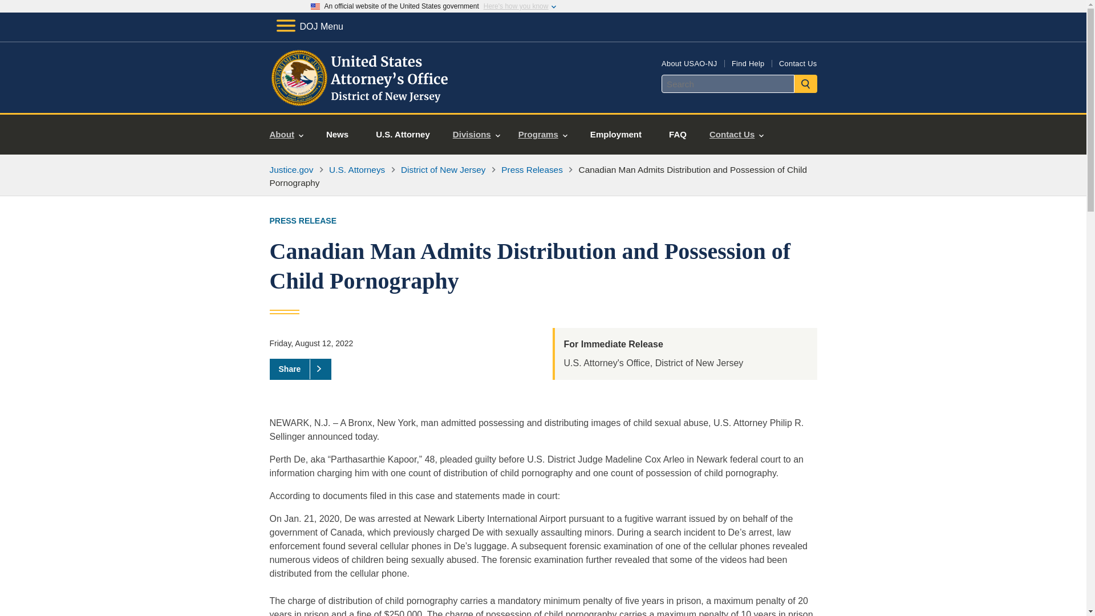  What do you see at coordinates (291, 169) in the screenshot?
I see `Justice.gov` at bounding box center [291, 169].